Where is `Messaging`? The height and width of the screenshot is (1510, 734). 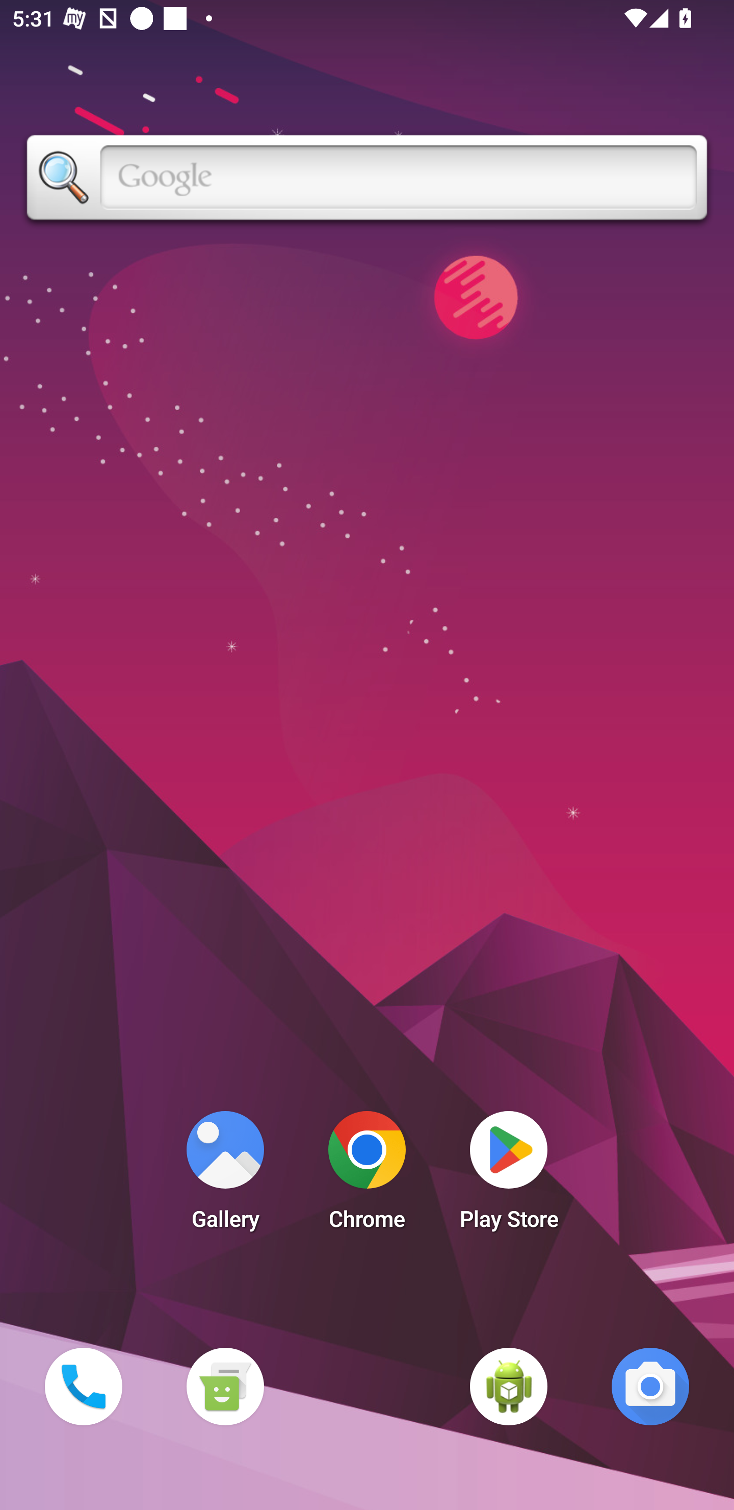 Messaging is located at coordinates (225, 1386).